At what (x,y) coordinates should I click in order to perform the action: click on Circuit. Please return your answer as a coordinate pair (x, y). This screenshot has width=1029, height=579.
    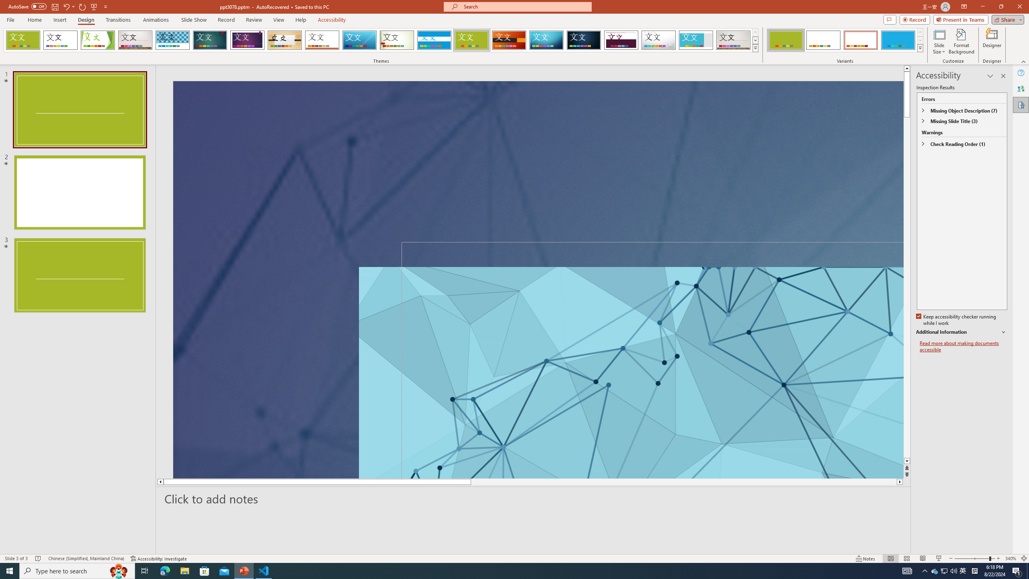
    Looking at the image, I should click on (546, 40).